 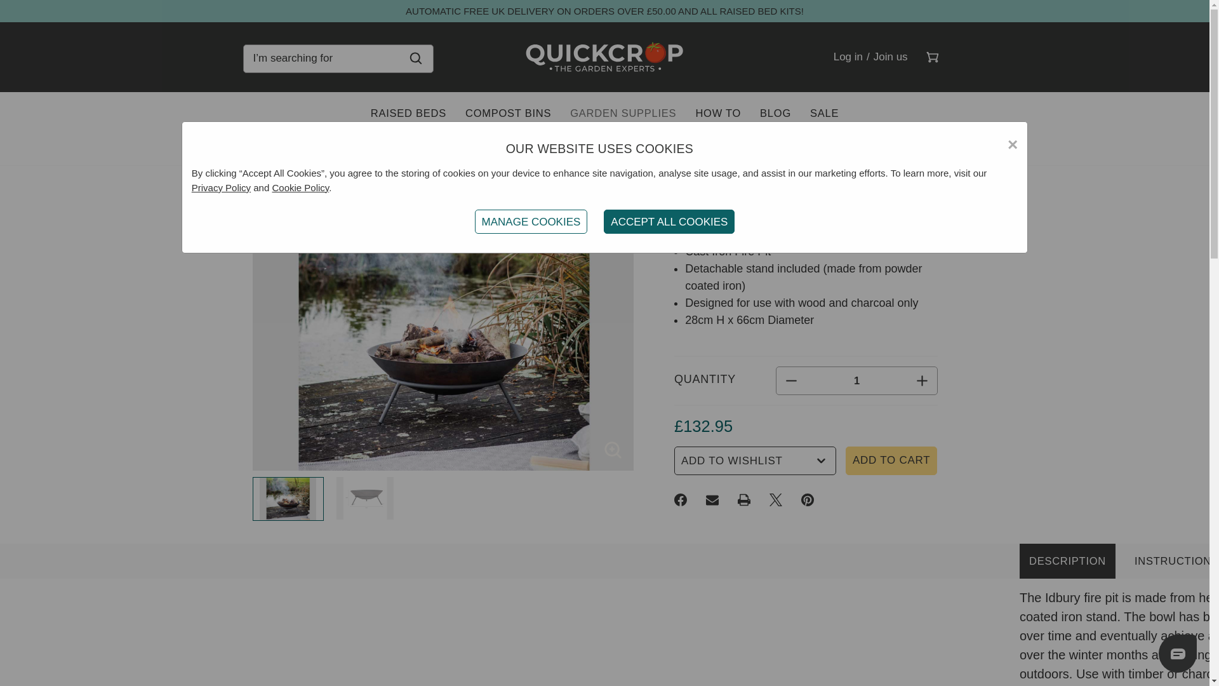 I want to click on Pinterest, so click(x=808, y=500).